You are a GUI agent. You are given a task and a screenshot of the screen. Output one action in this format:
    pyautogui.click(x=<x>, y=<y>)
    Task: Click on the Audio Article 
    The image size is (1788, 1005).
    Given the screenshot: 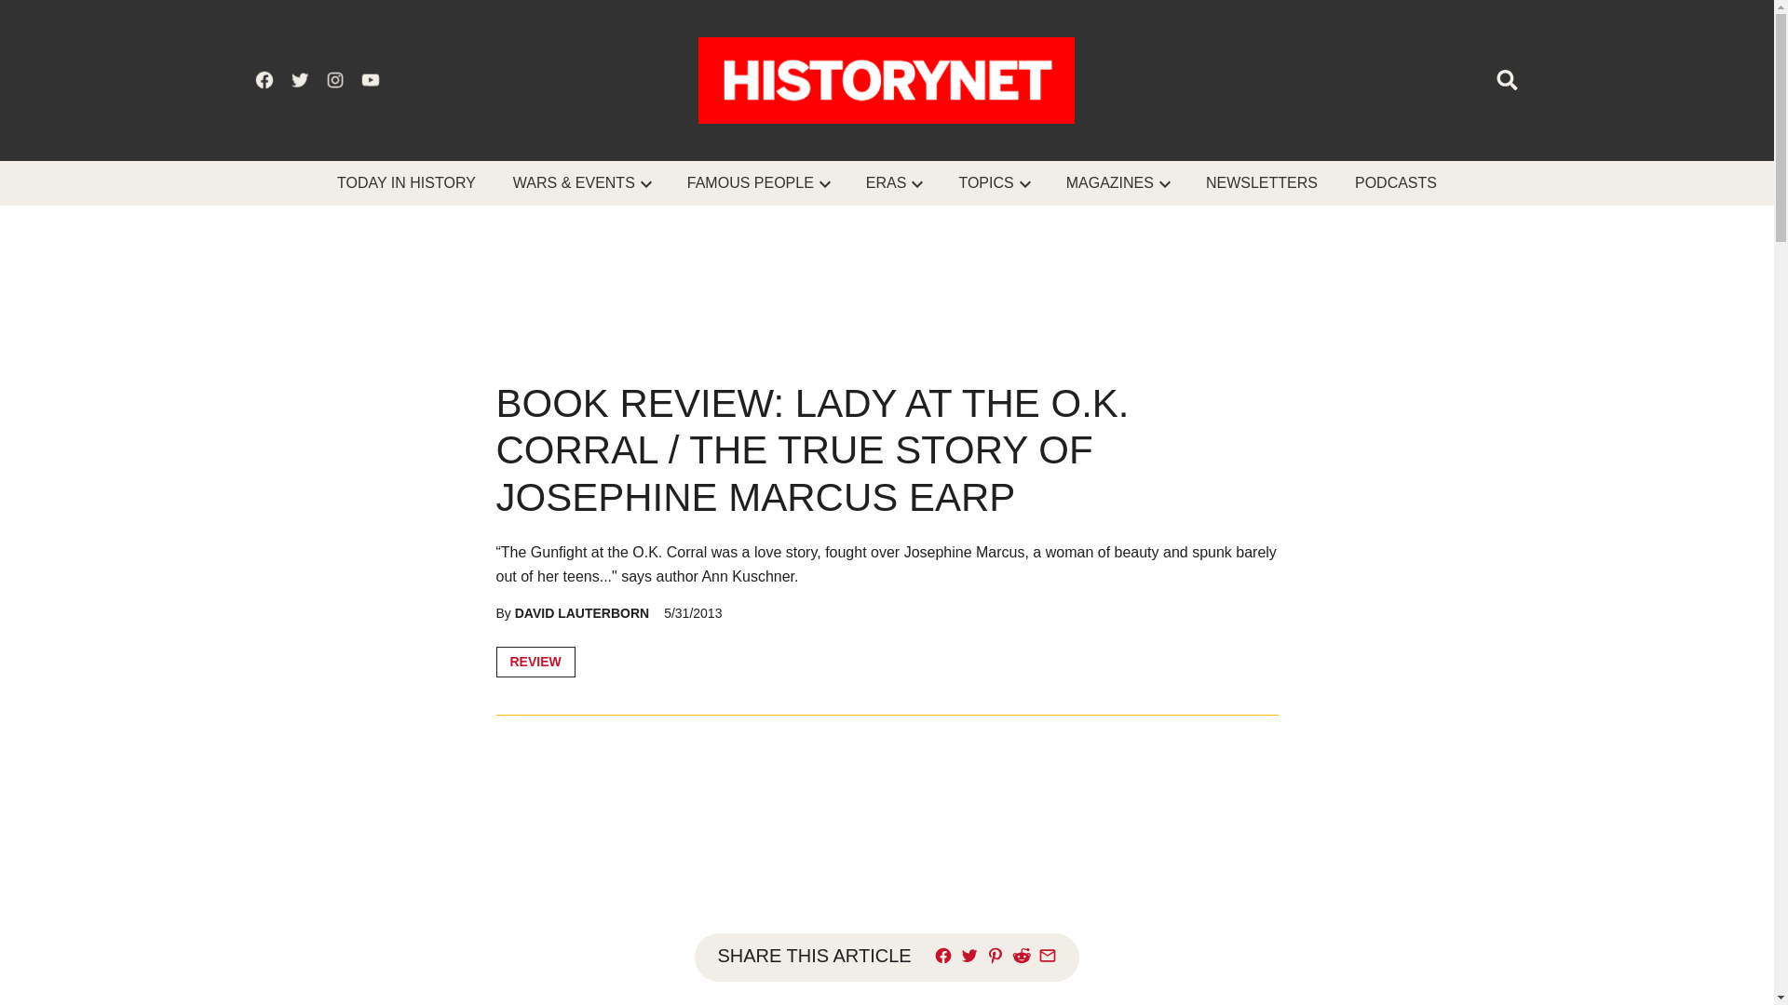 What is the action you would take?
    pyautogui.click(x=887, y=817)
    